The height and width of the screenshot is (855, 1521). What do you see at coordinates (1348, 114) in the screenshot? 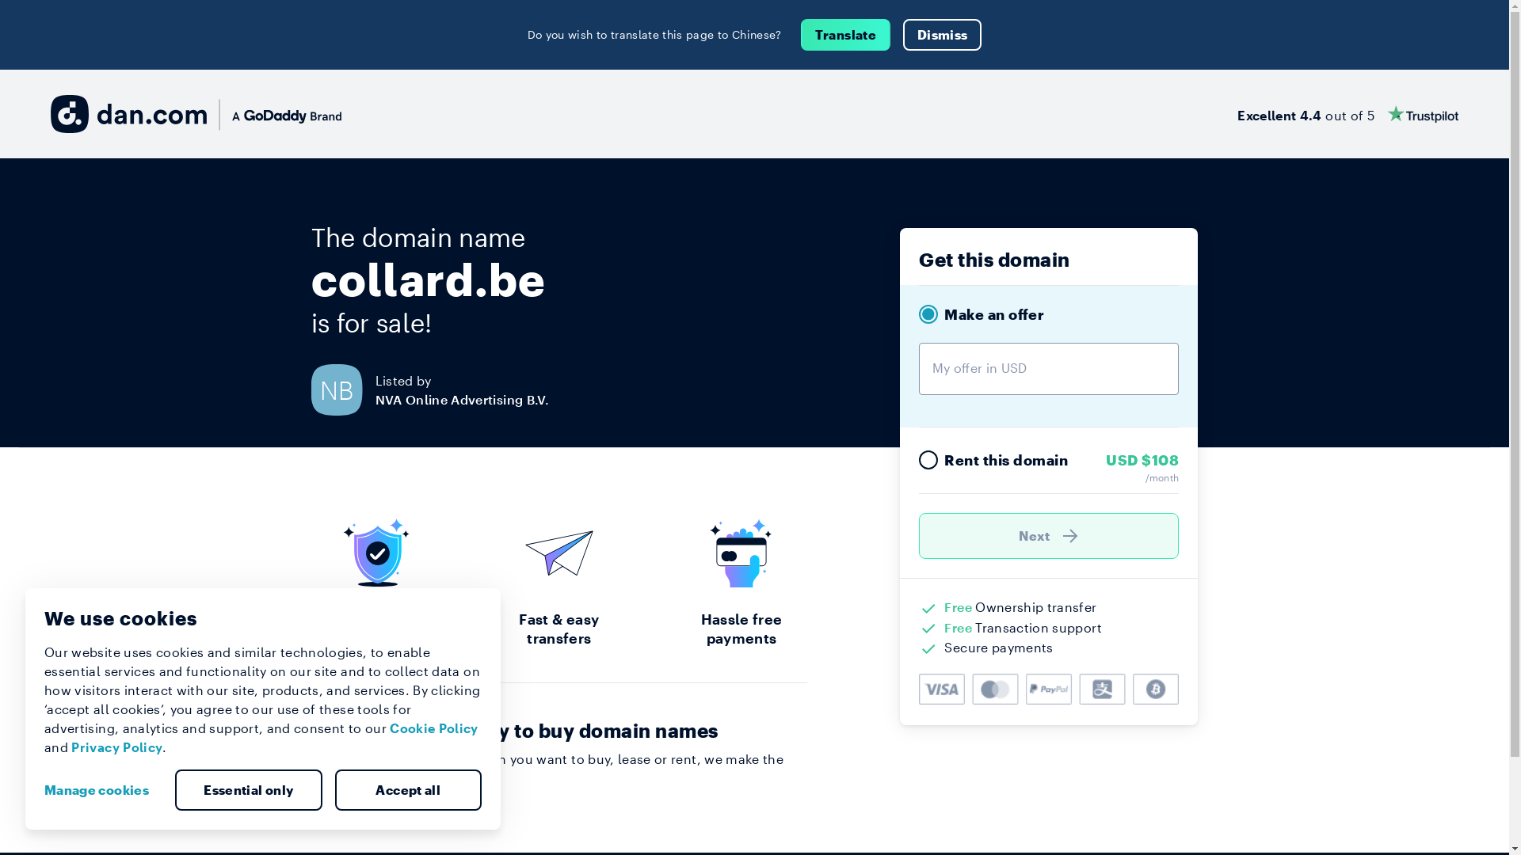
I see `Excellent 4.4 out of 5` at bounding box center [1348, 114].